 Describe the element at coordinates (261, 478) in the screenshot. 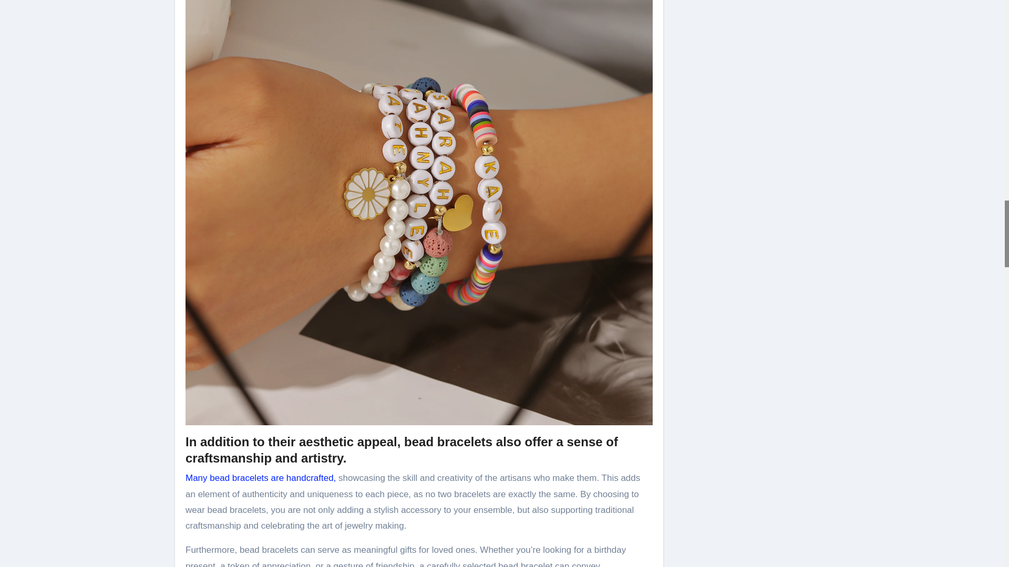

I see `Many bead bracelets are handcrafted,` at that location.